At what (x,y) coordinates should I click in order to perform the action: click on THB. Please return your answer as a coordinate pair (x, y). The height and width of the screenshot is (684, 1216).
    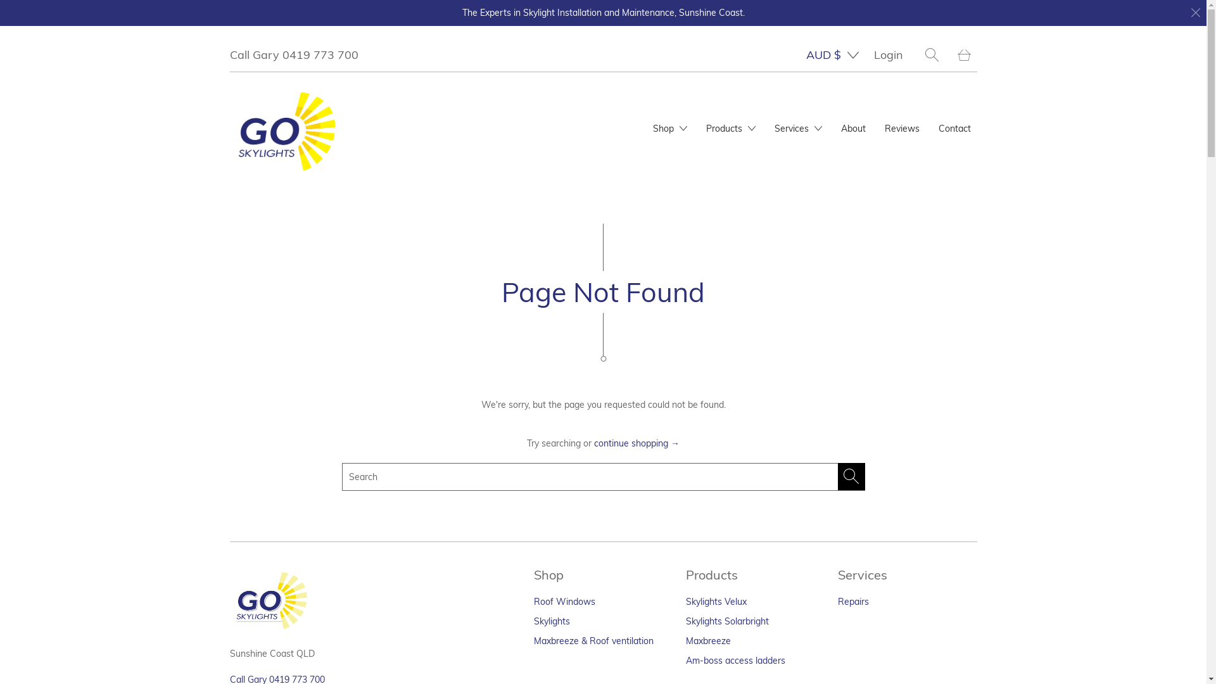
    Looking at the image, I should click on (951, 231).